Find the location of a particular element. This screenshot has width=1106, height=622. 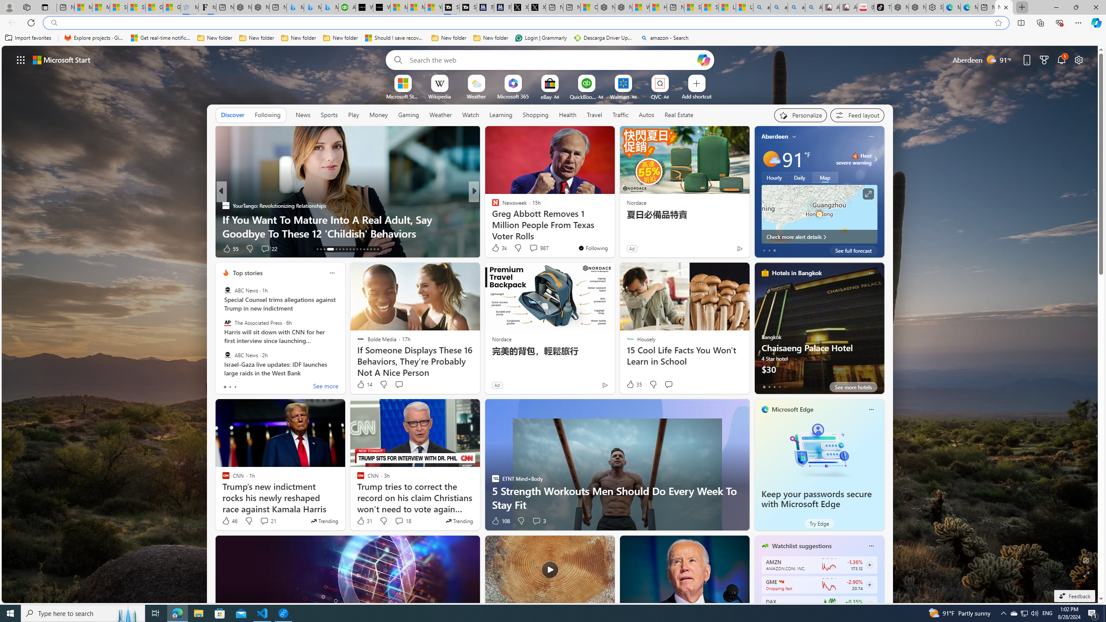

View comments 17 Comment is located at coordinates (537, 249).